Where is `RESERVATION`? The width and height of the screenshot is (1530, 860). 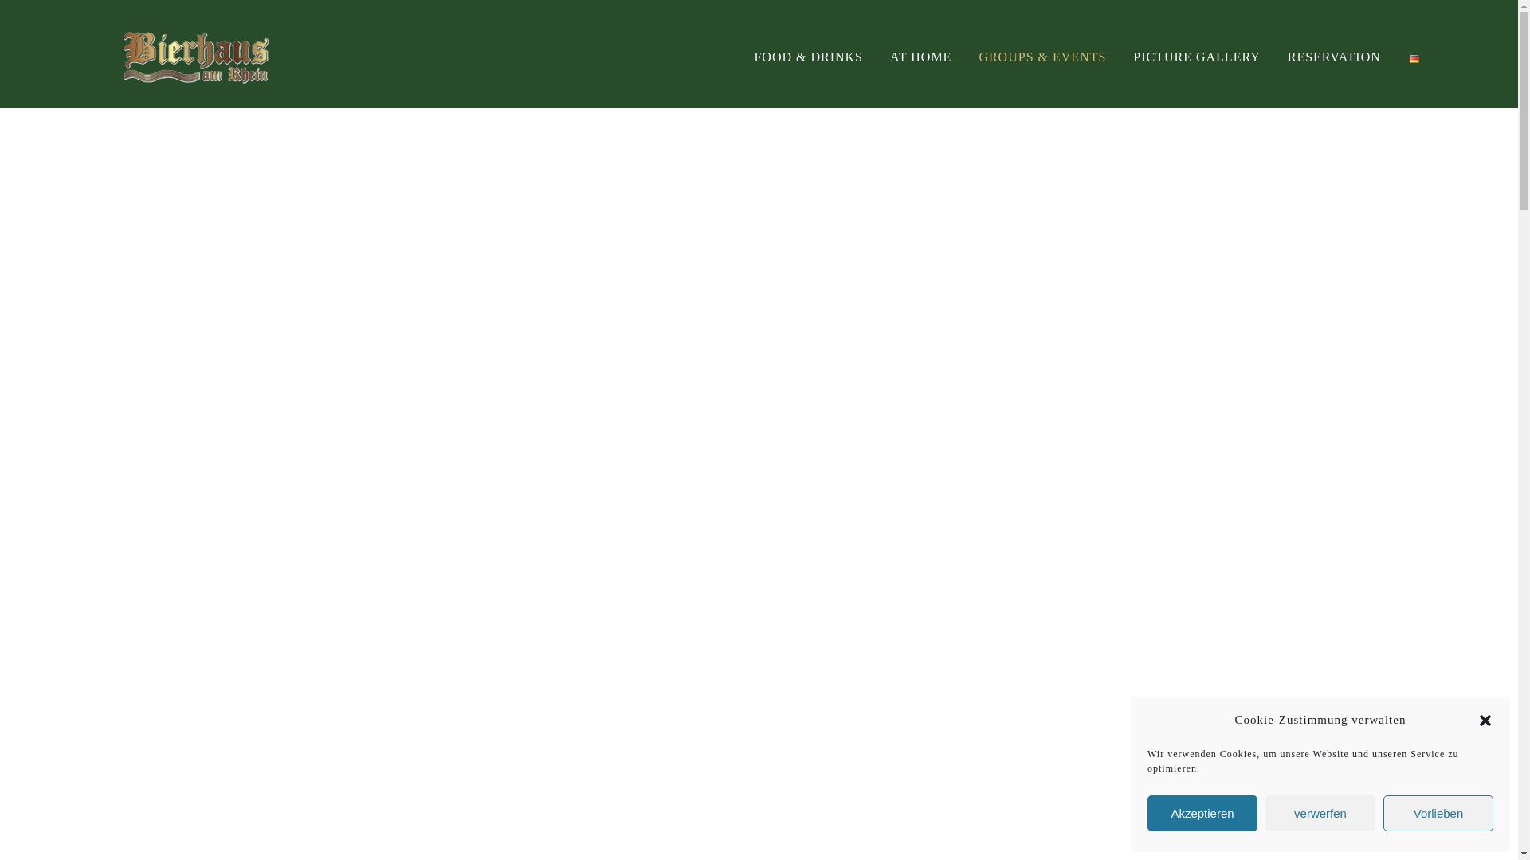
RESERVATION is located at coordinates (1334, 56).